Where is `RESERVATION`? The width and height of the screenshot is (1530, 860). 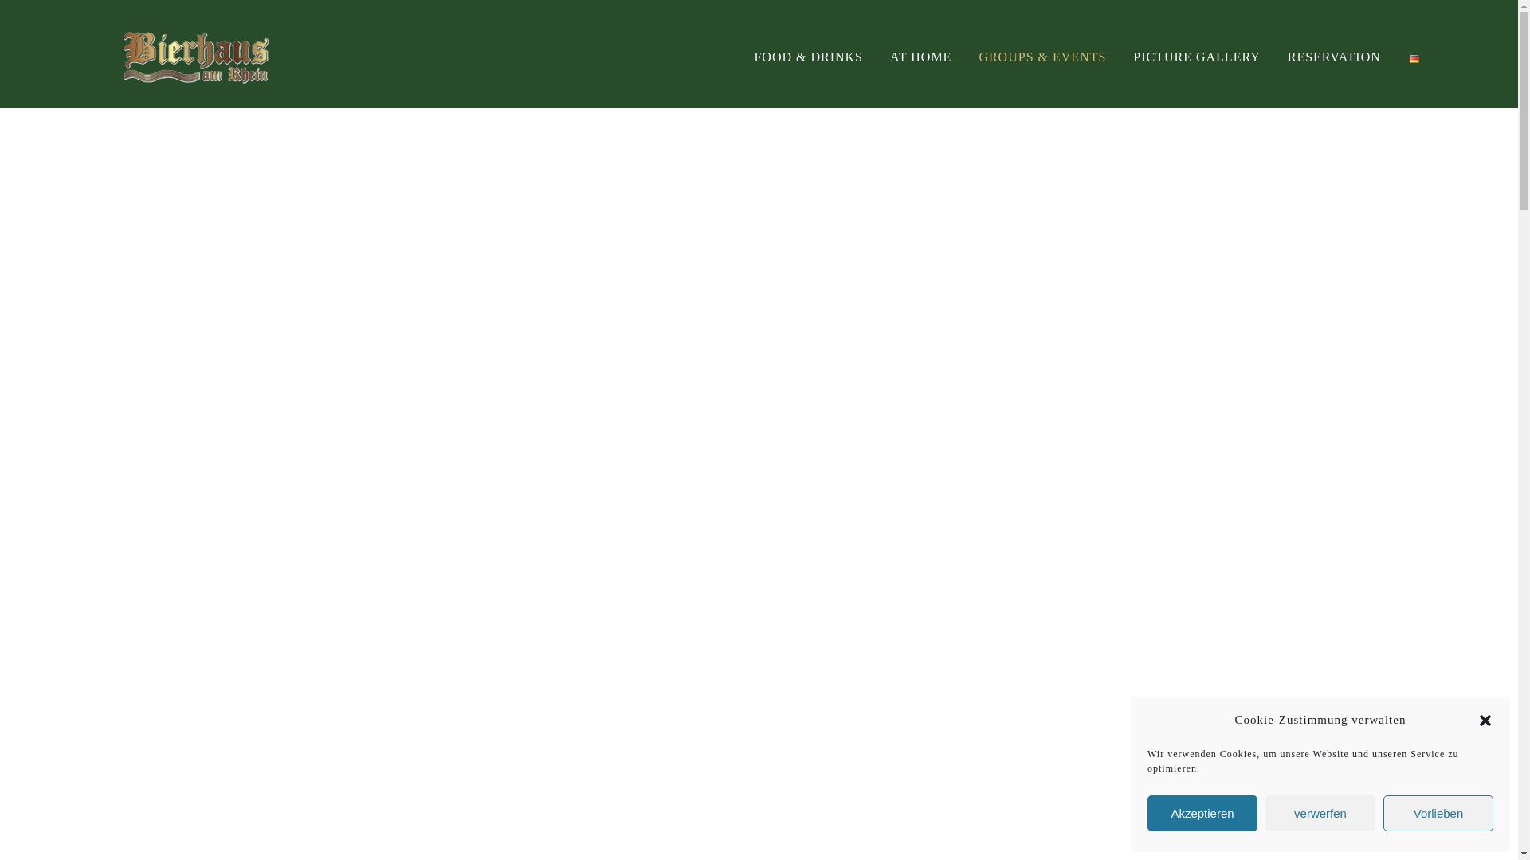
RESERVATION is located at coordinates (1334, 56).